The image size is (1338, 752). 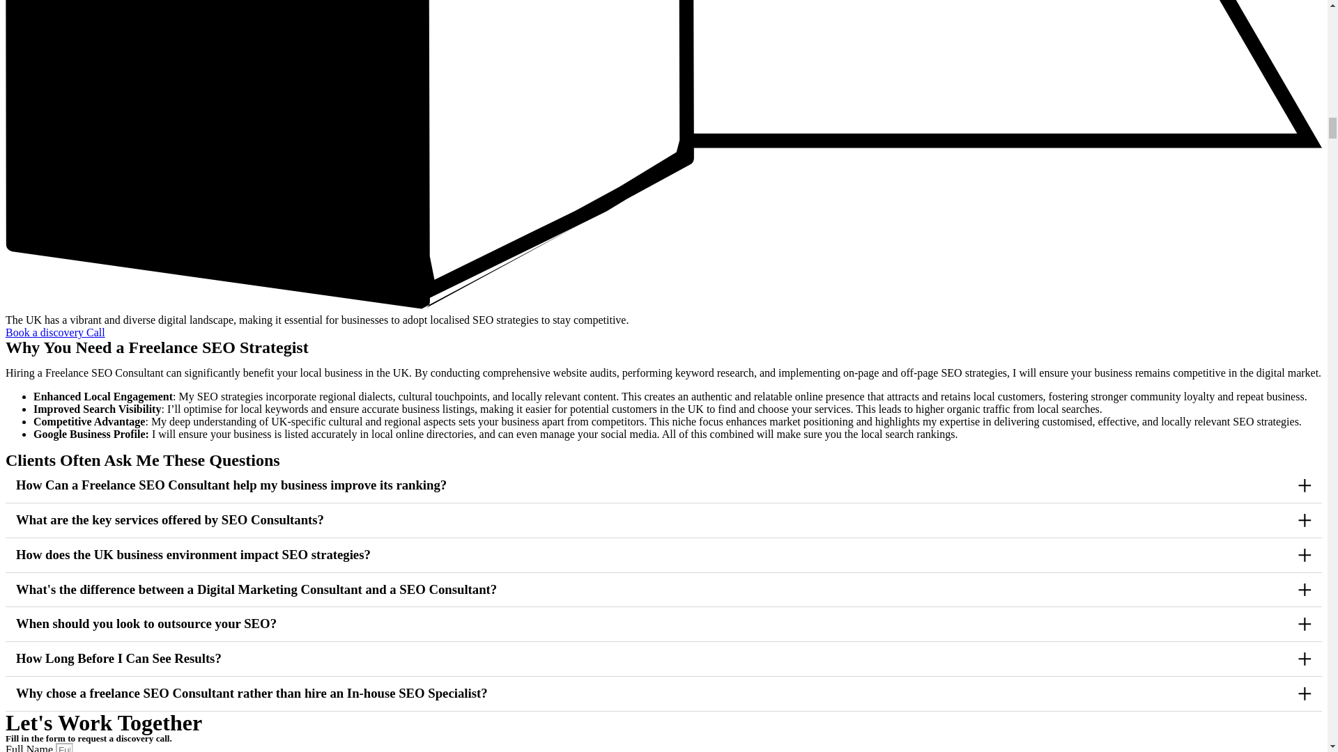 What do you see at coordinates (118, 658) in the screenshot?
I see `How Long Before I Can See Results?` at bounding box center [118, 658].